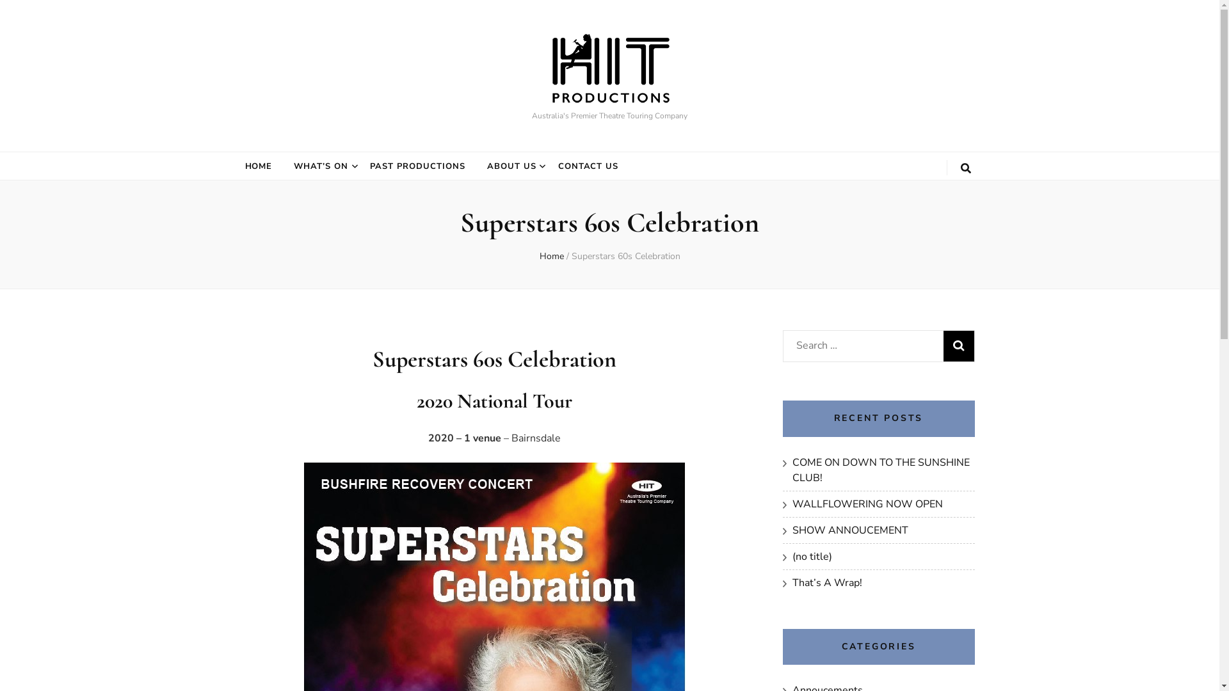 The width and height of the screenshot is (1229, 691). I want to click on HOME, so click(259, 166).